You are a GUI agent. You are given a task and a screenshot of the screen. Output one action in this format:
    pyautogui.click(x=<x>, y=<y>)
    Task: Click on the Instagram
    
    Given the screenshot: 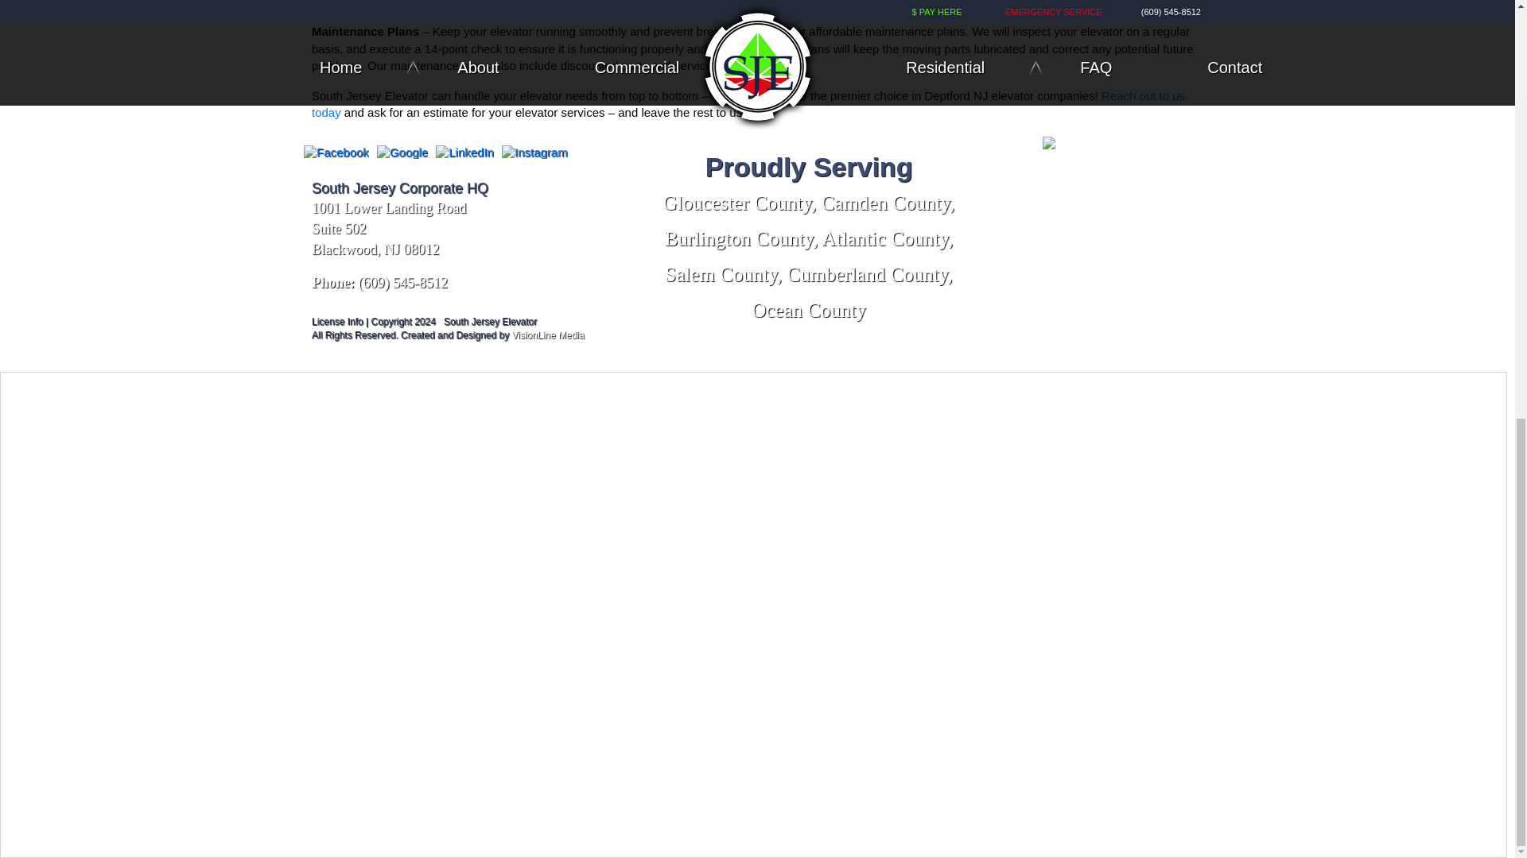 What is the action you would take?
    pyautogui.click(x=534, y=151)
    